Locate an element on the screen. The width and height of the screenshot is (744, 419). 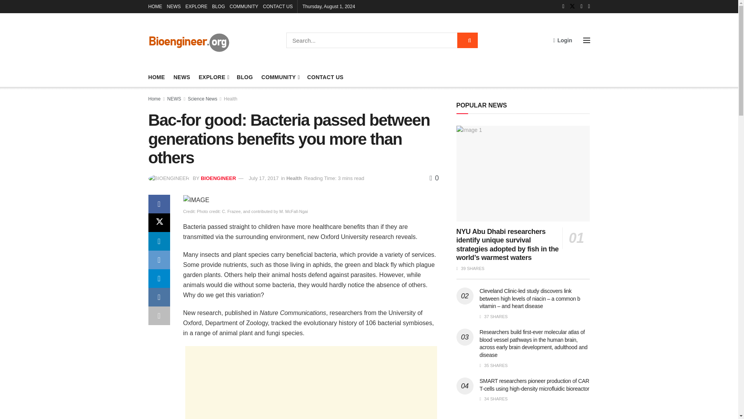
NEWS is located at coordinates (174, 6).